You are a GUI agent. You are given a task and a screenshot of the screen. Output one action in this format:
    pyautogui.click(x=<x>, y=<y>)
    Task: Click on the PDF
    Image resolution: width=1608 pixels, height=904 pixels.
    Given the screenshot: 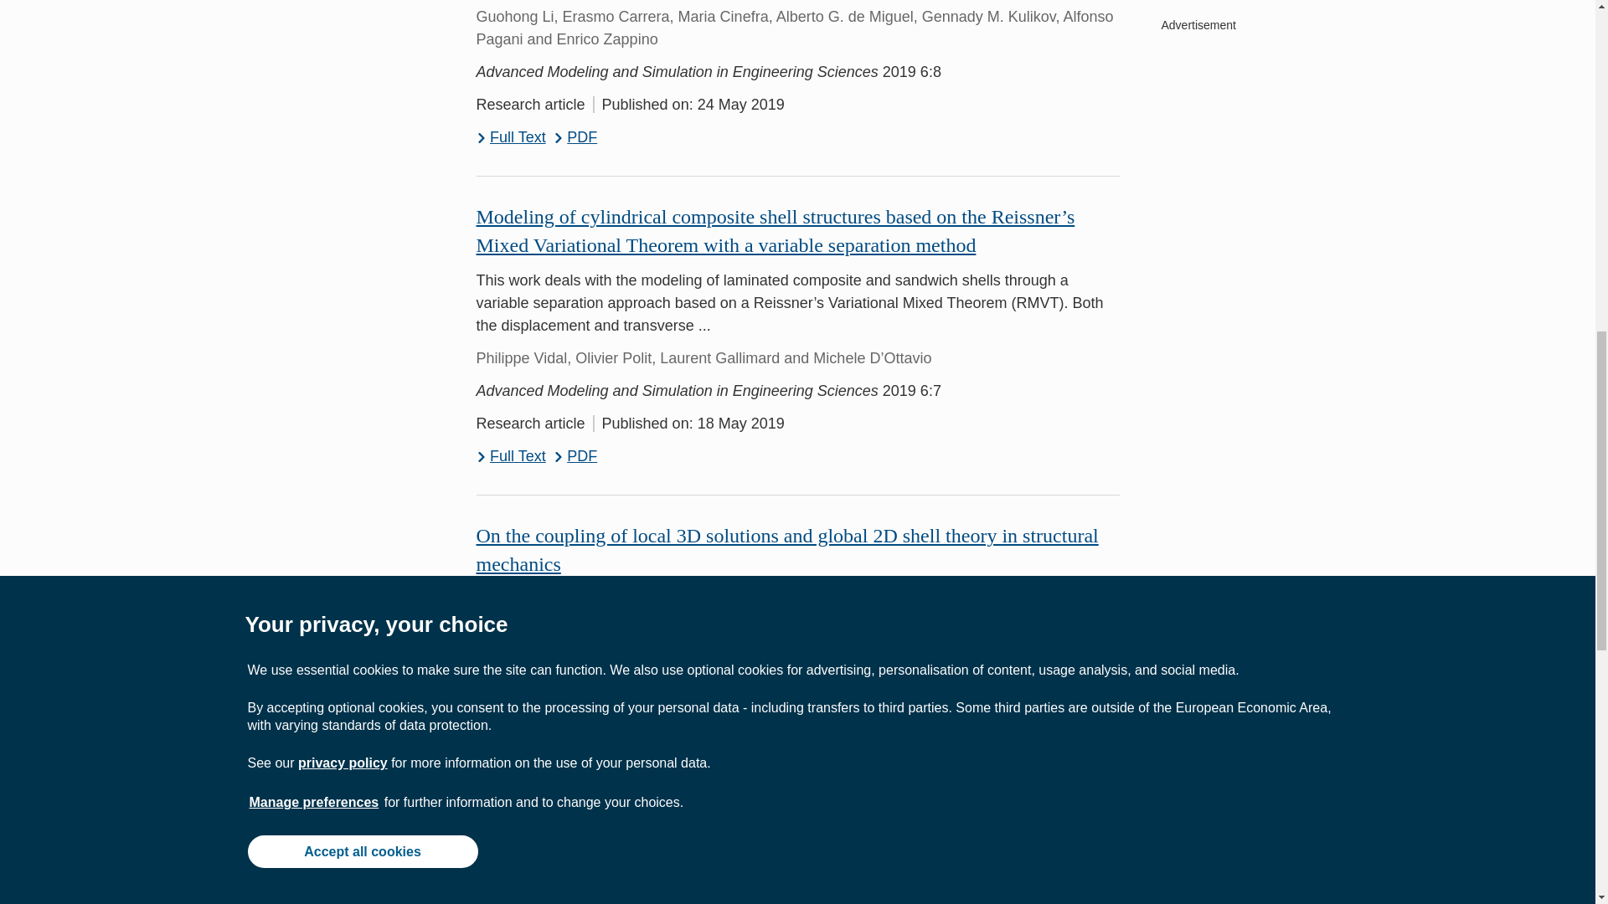 What is the action you would take?
    pyautogui.click(x=575, y=799)
    